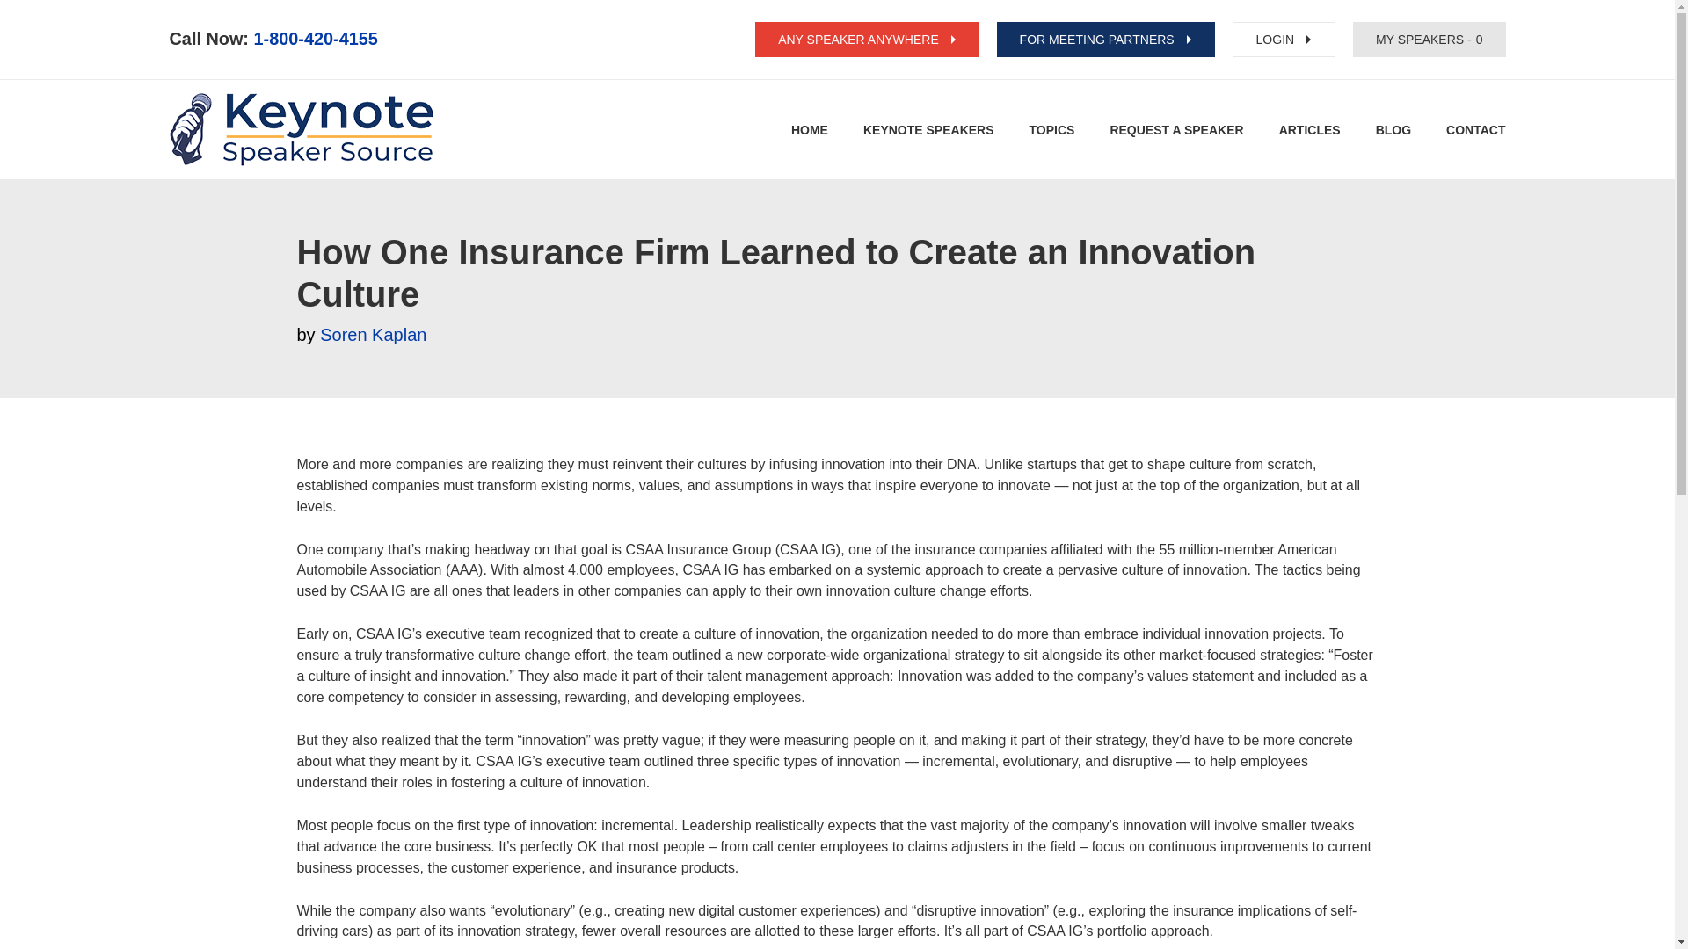 This screenshot has width=1688, height=949. What do you see at coordinates (1430, 39) in the screenshot?
I see `MY SPEAKERS -0` at bounding box center [1430, 39].